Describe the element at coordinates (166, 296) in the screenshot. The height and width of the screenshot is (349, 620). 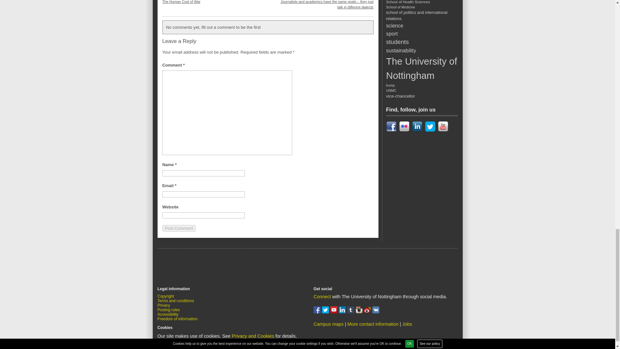
I see `Copyright ` at that location.